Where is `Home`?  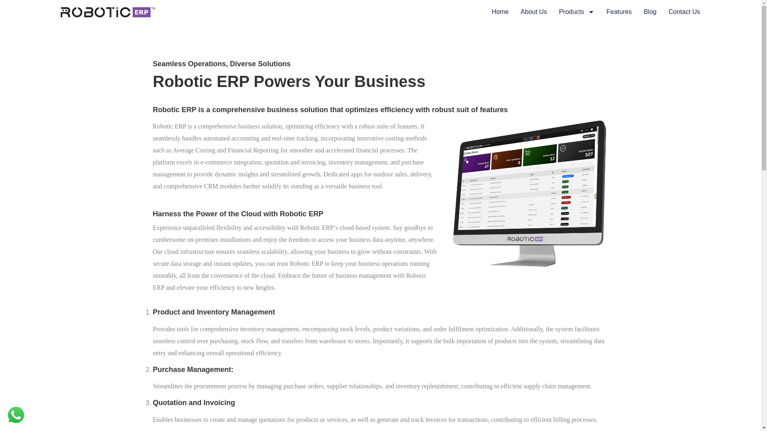 Home is located at coordinates (500, 12).